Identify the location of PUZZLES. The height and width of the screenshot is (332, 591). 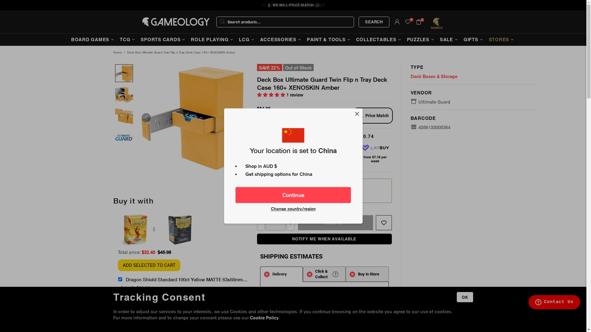
(421, 40).